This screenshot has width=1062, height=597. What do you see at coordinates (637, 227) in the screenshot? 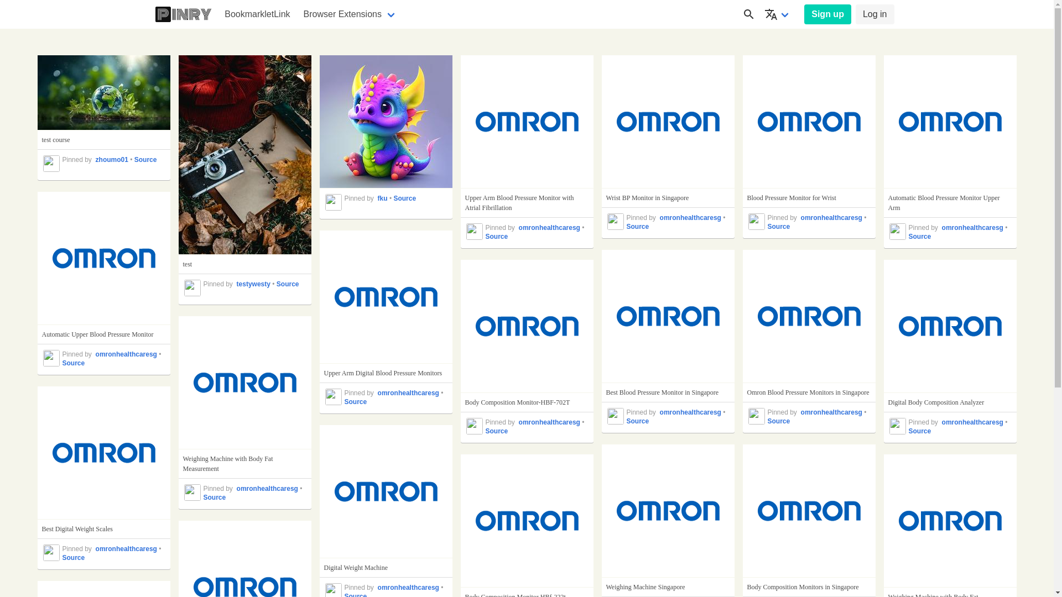
I see `Source` at bounding box center [637, 227].